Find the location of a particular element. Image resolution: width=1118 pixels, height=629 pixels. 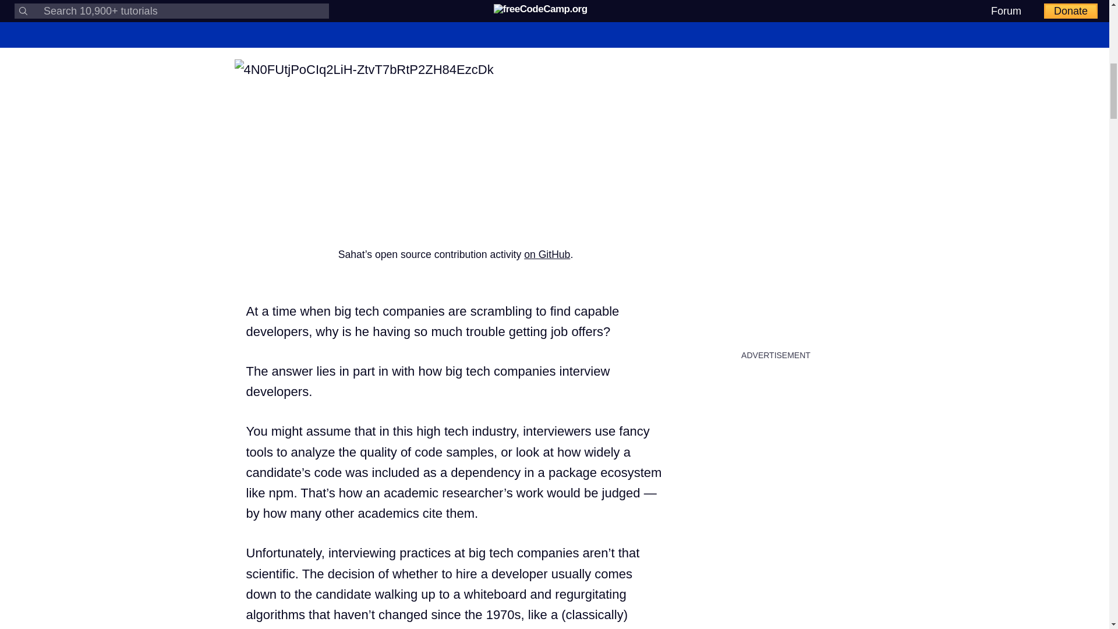

on GitHub is located at coordinates (547, 254).